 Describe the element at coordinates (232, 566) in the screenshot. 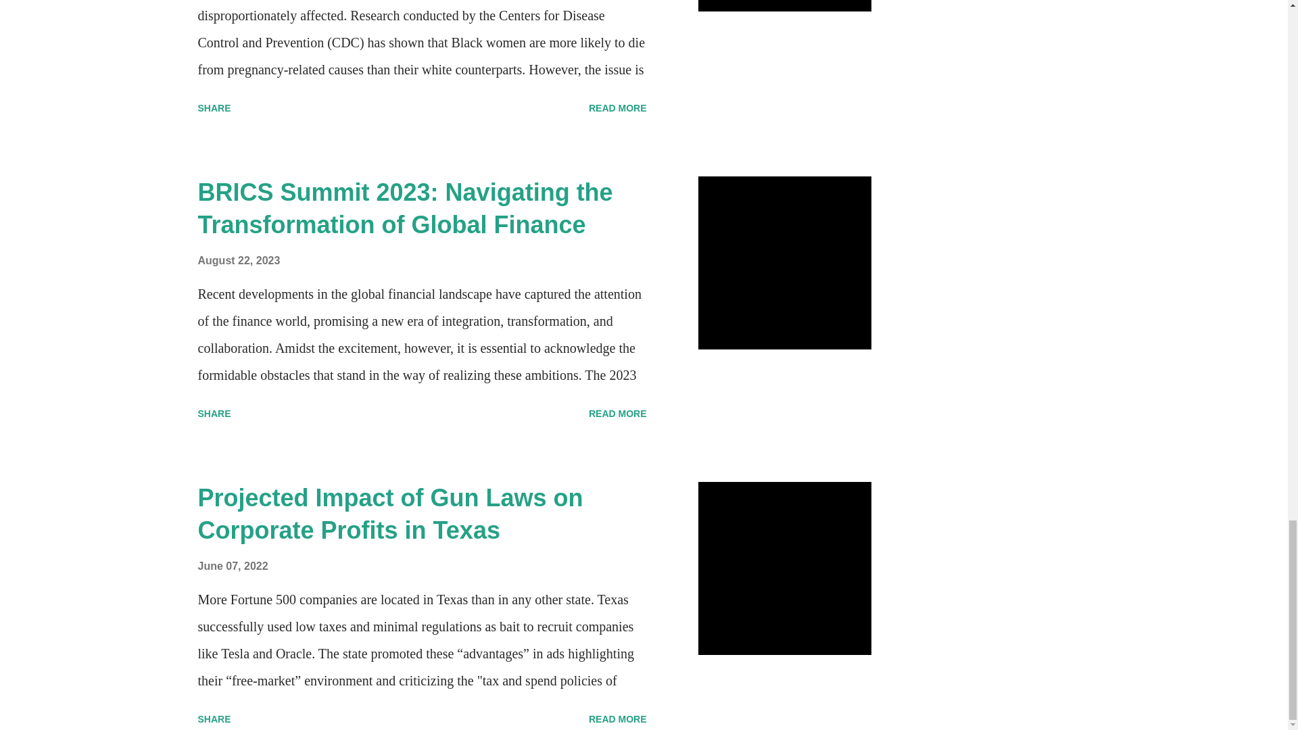

I see `June 07, 2022` at that location.